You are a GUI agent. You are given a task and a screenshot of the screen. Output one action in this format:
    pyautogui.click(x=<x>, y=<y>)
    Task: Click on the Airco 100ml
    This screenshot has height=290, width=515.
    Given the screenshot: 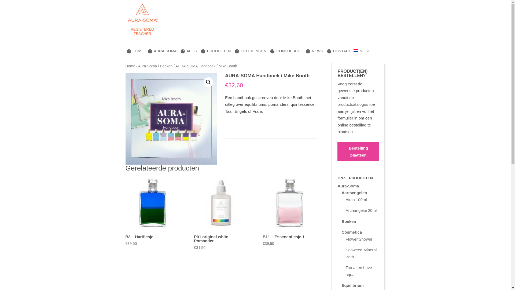 What is the action you would take?
    pyautogui.click(x=356, y=200)
    